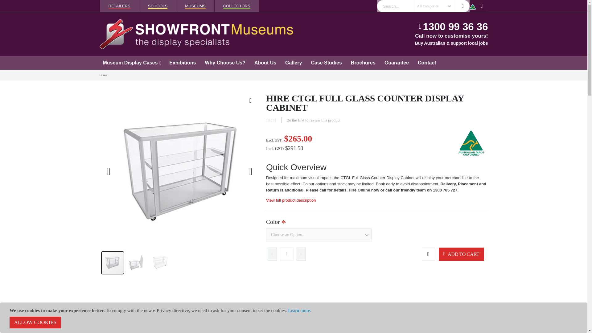 The height and width of the screenshot is (333, 592). I want to click on 1300 99 36 36, so click(455, 27).